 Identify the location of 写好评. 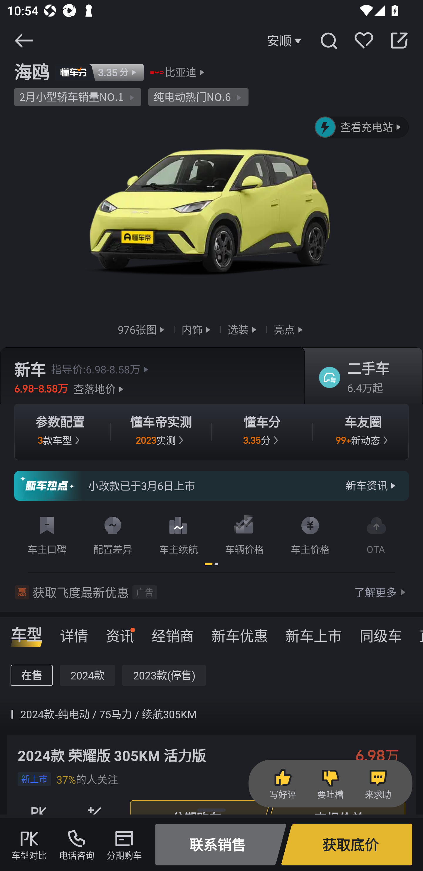
(283, 784).